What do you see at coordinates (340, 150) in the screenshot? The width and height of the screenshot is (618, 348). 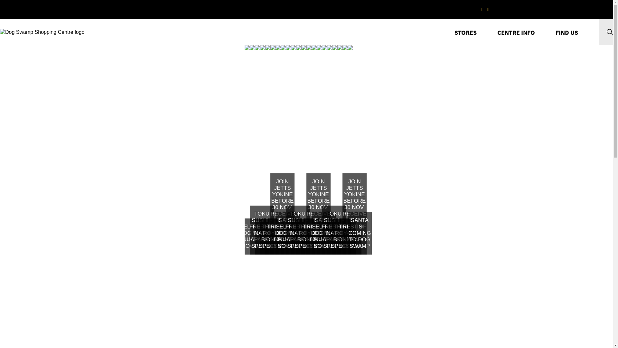 I see `TOKU SUSHI - FRESHLY MADE JAPANESE DAILY` at bounding box center [340, 150].